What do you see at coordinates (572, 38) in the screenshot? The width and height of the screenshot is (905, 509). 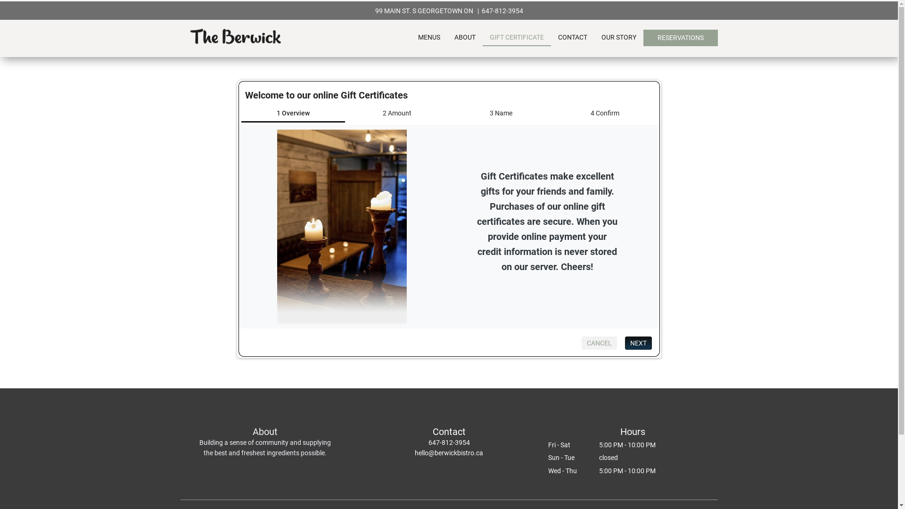 I see `CONTACT` at bounding box center [572, 38].